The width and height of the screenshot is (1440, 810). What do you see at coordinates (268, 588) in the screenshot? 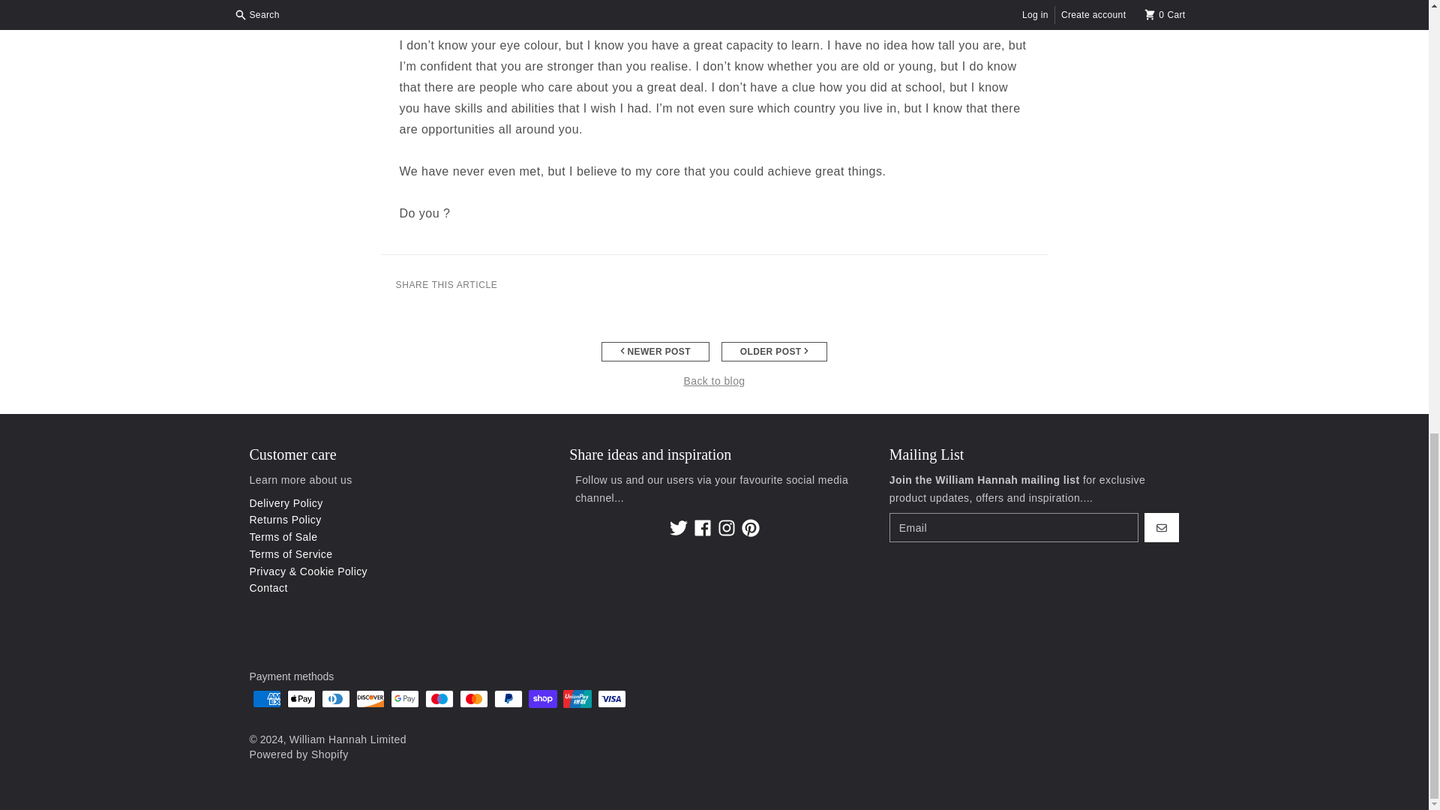
I see `Contact` at bounding box center [268, 588].